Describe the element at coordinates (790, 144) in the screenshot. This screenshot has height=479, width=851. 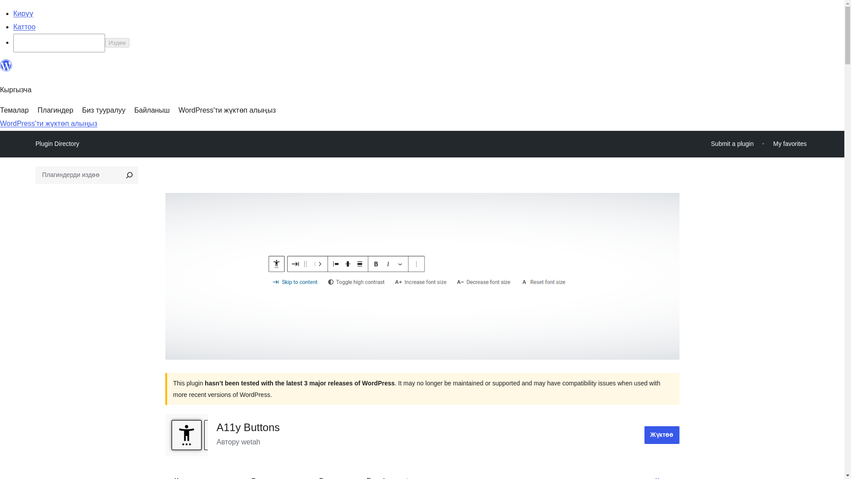
I see `My favorites` at that location.